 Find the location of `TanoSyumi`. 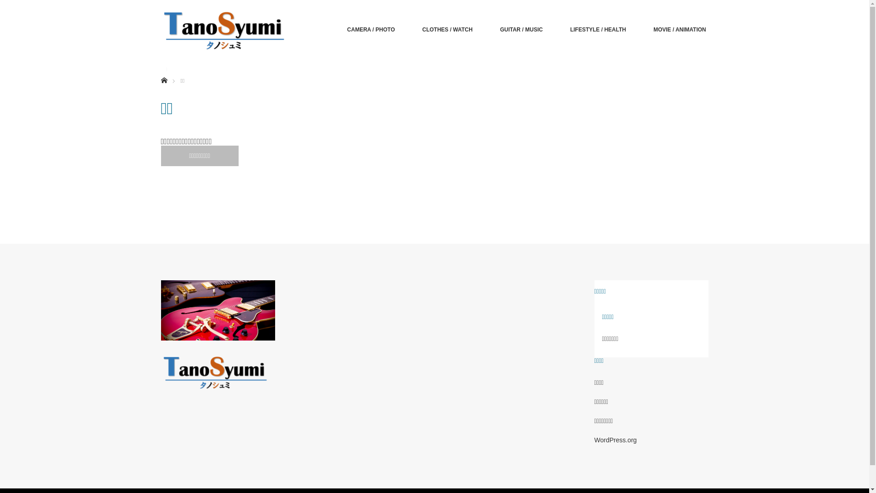

TanoSyumi is located at coordinates (218, 372).